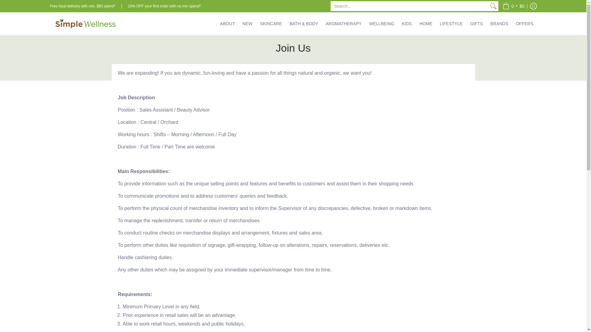 The width and height of the screenshot is (591, 332). I want to click on Cart, so click(513, 6).